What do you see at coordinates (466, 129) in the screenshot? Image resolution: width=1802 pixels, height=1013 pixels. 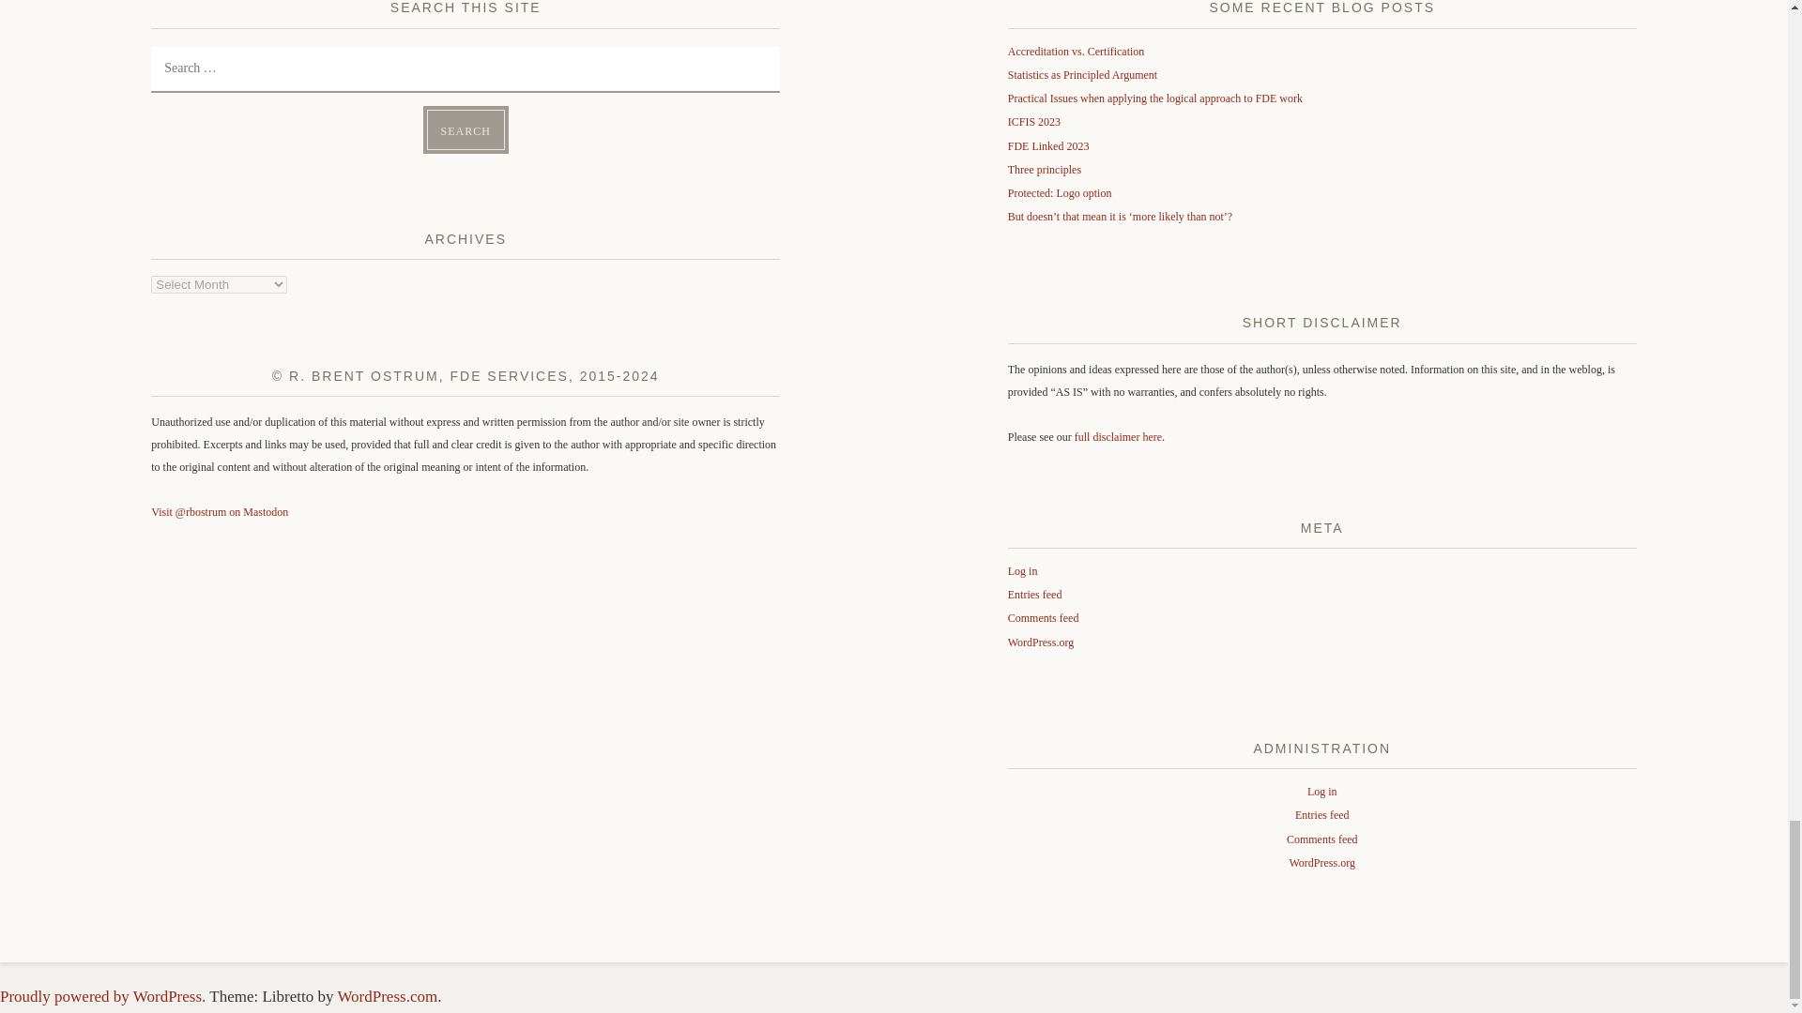 I see `Search` at bounding box center [466, 129].